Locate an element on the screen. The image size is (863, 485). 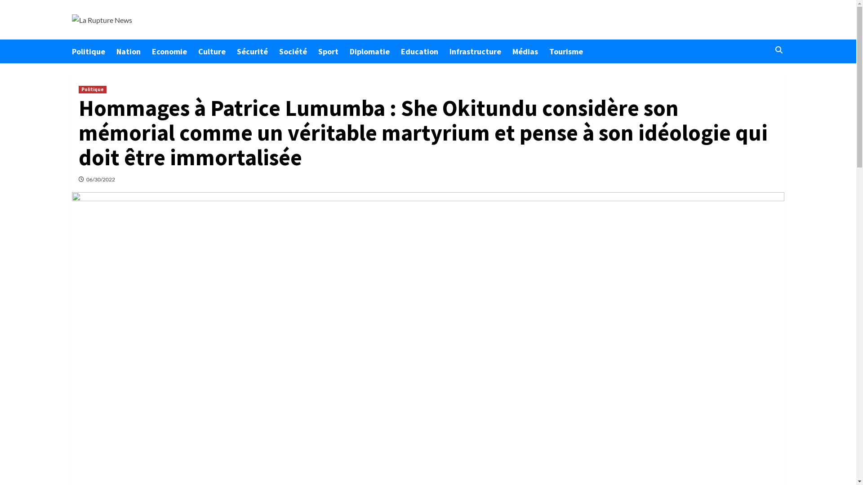
Politique is located at coordinates (94, 51).